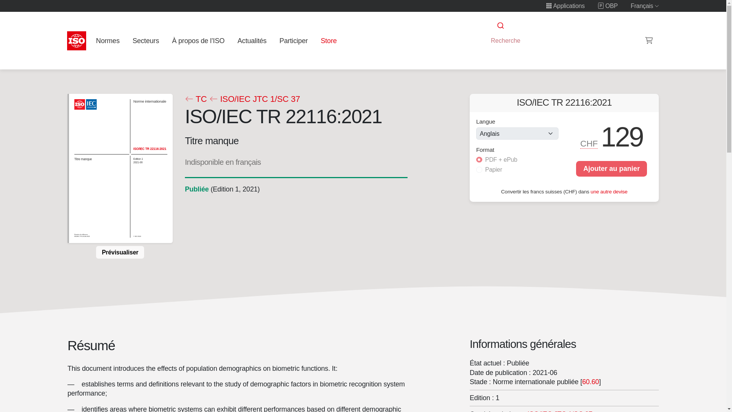 The width and height of the screenshot is (732, 412). What do you see at coordinates (294, 40) in the screenshot?
I see `Participer` at bounding box center [294, 40].